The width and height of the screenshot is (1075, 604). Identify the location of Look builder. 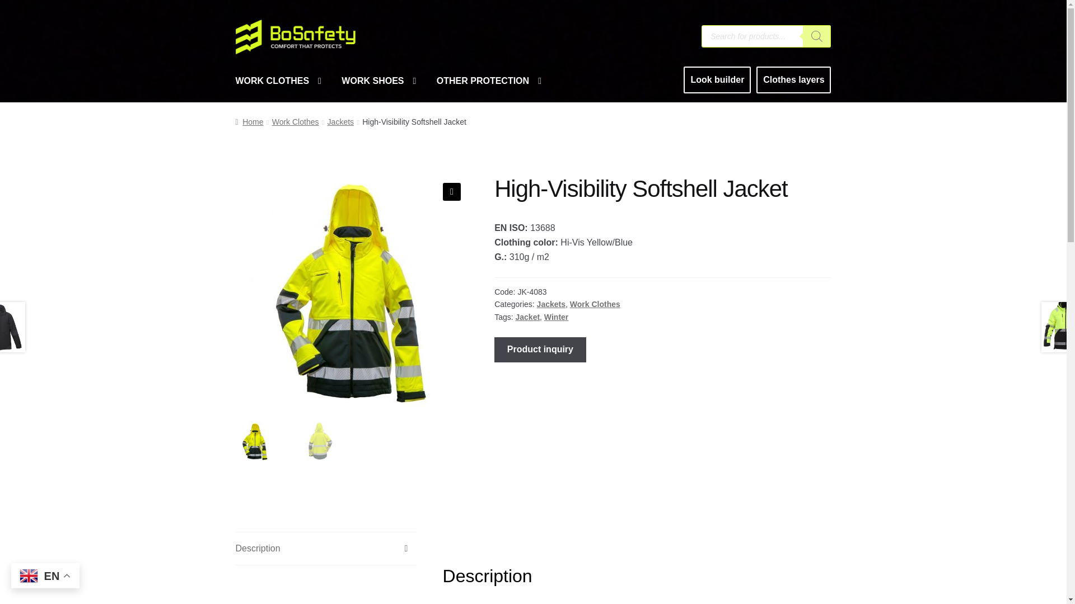
(717, 80).